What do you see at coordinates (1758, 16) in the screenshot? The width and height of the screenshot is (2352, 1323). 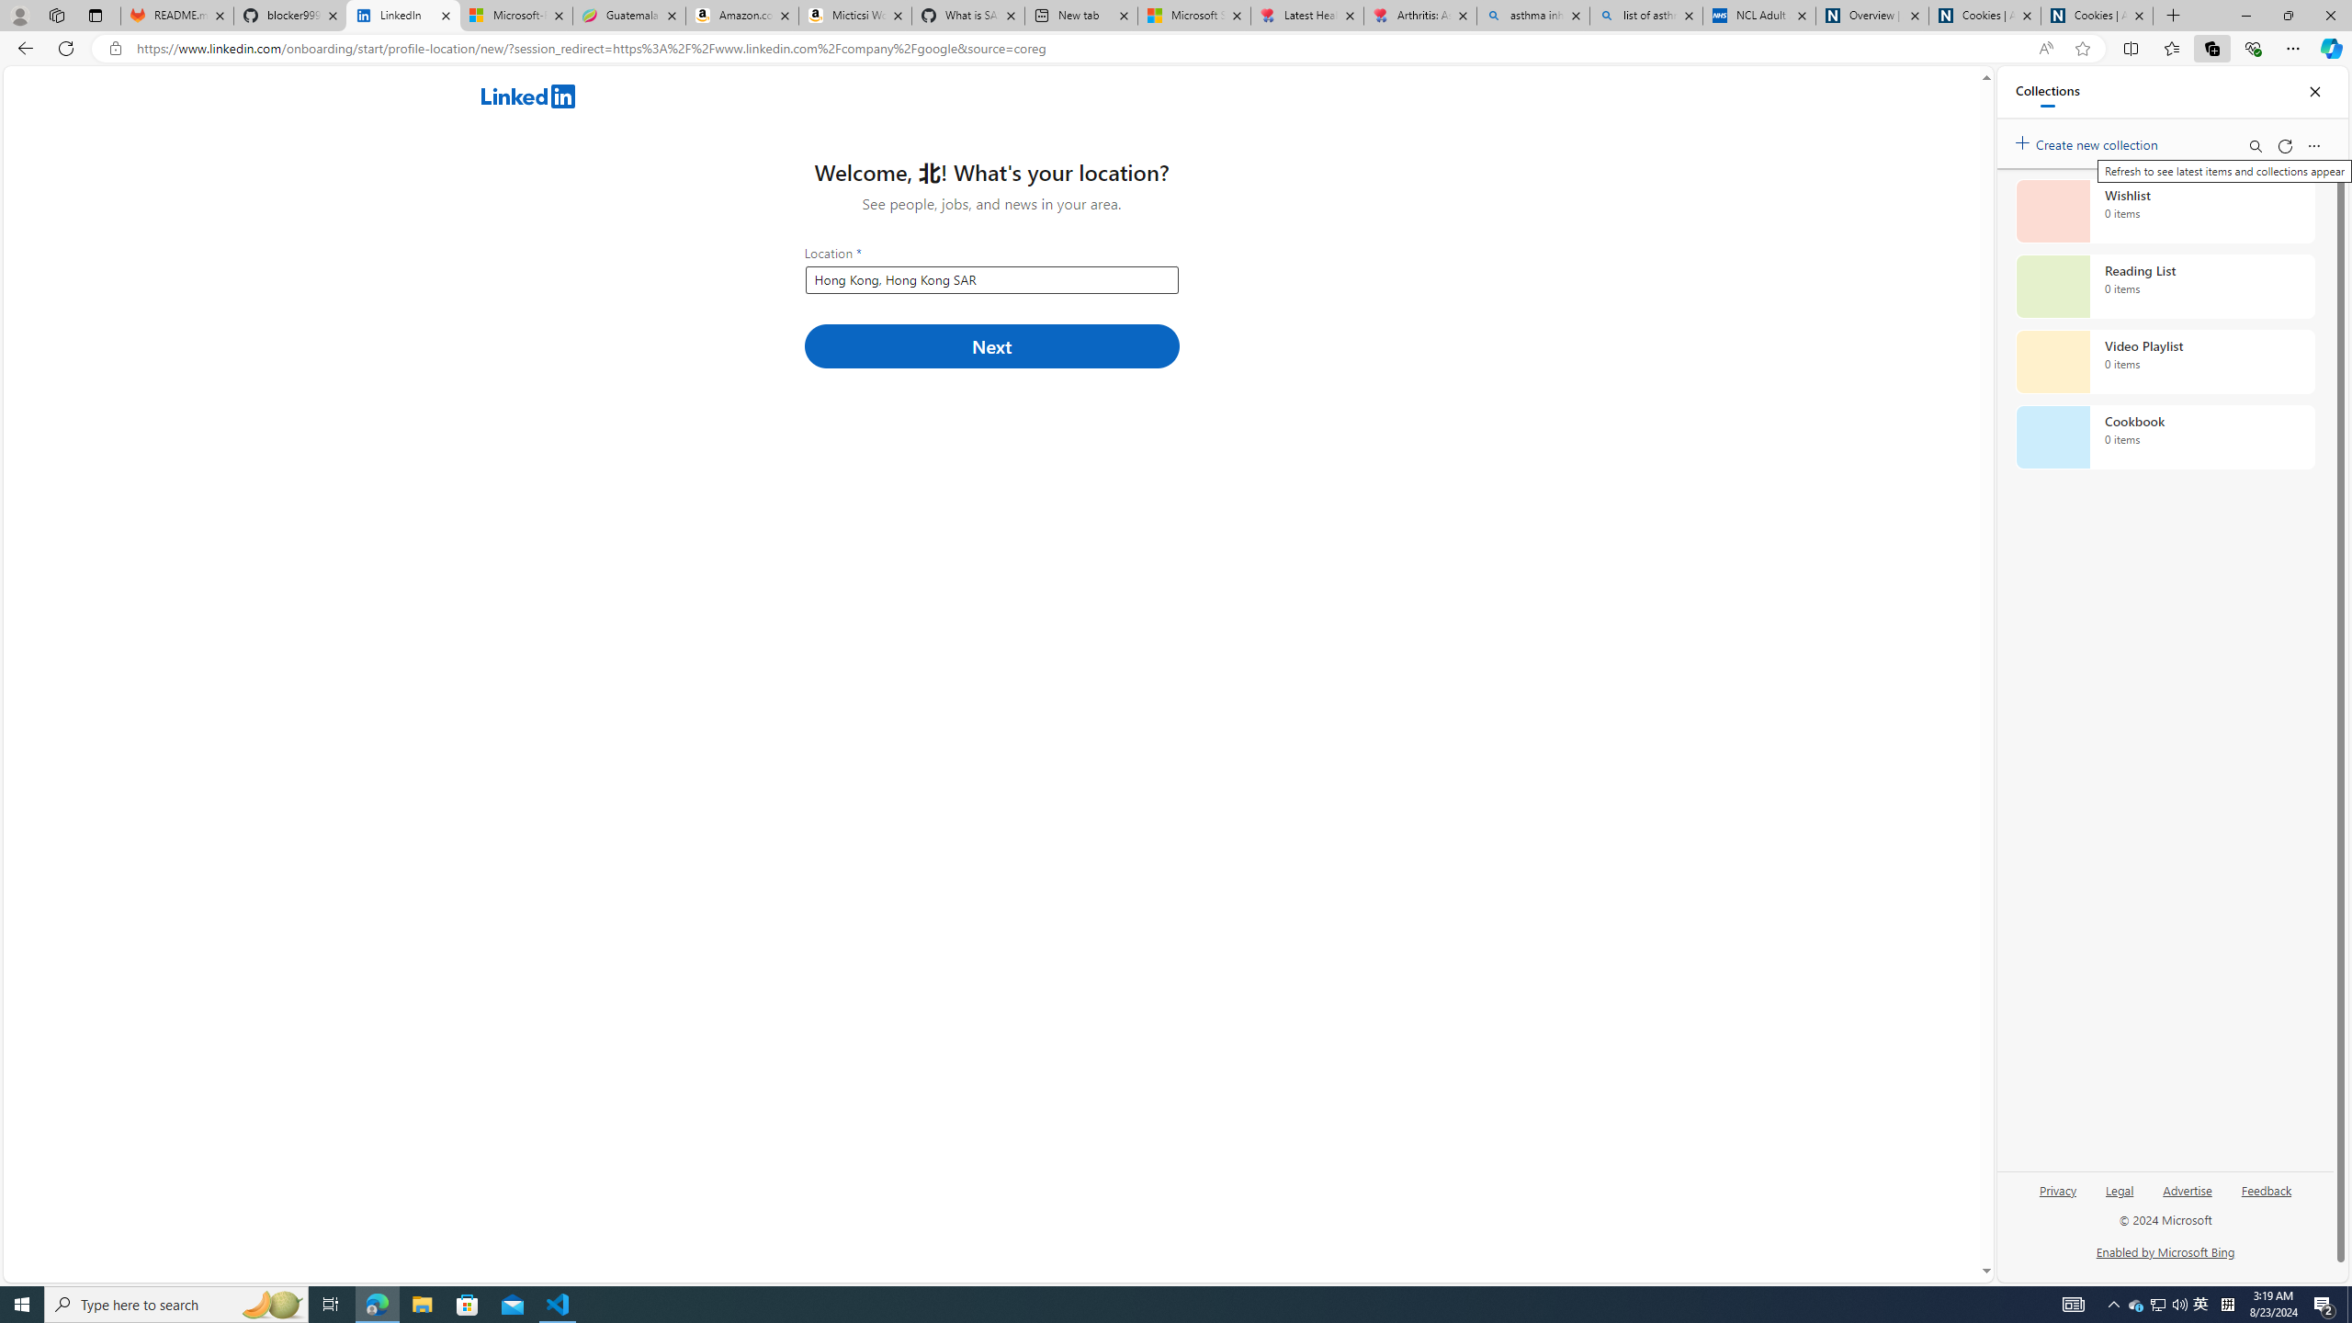 I see `NCL Adult Asthma Inhaler Choice Guideline` at bounding box center [1758, 16].